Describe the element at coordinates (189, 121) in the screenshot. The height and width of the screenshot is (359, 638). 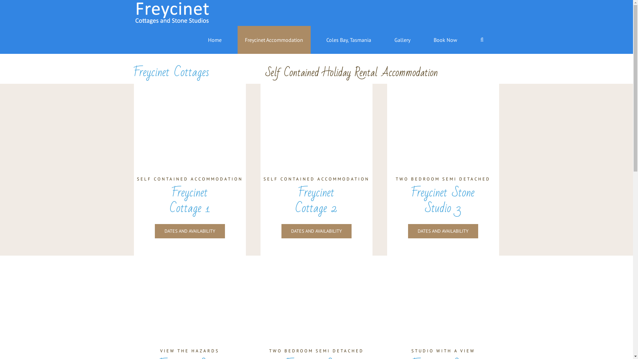
I see `FC1-DSCF1180-HDR` at that location.